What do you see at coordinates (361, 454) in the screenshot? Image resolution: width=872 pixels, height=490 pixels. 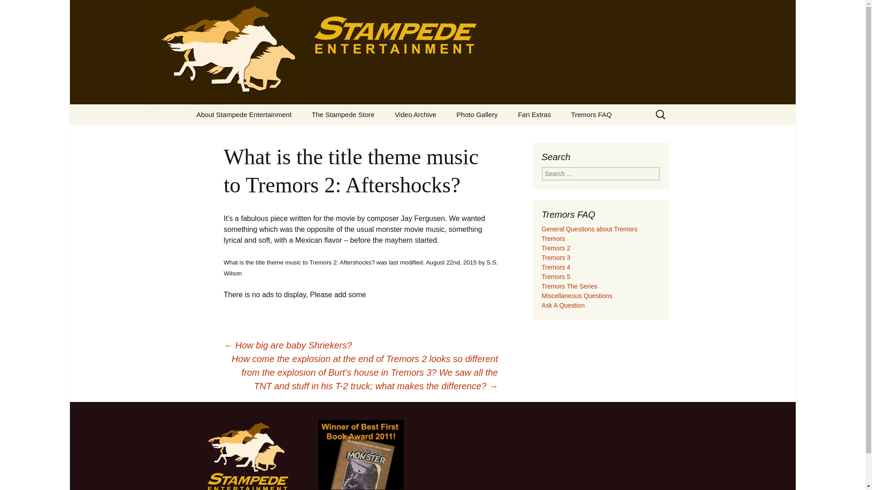 I see `tuckers-monster-ad` at bounding box center [361, 454].